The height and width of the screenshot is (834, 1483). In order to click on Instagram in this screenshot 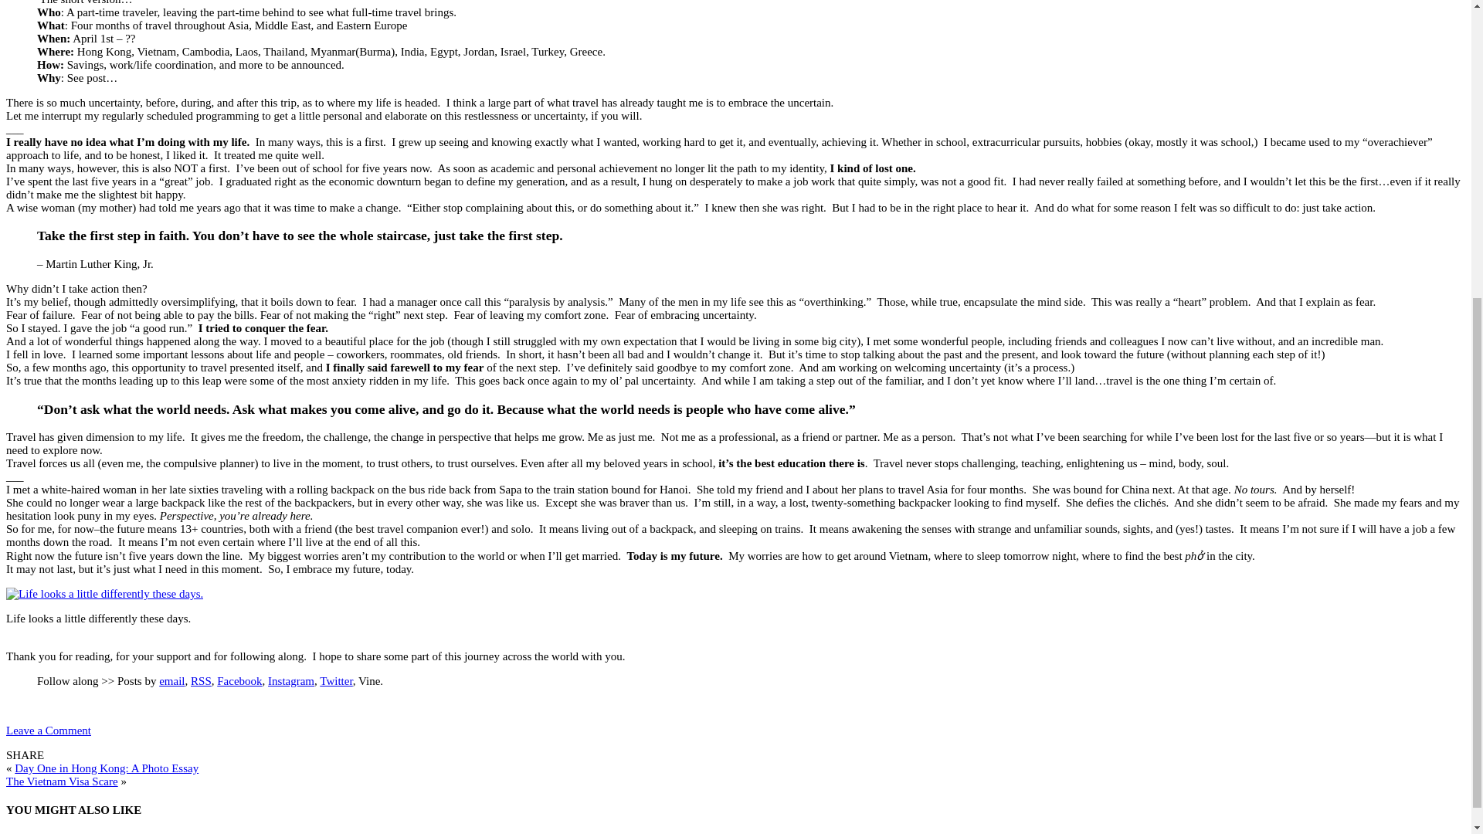, I will do `click(291, 680)`.